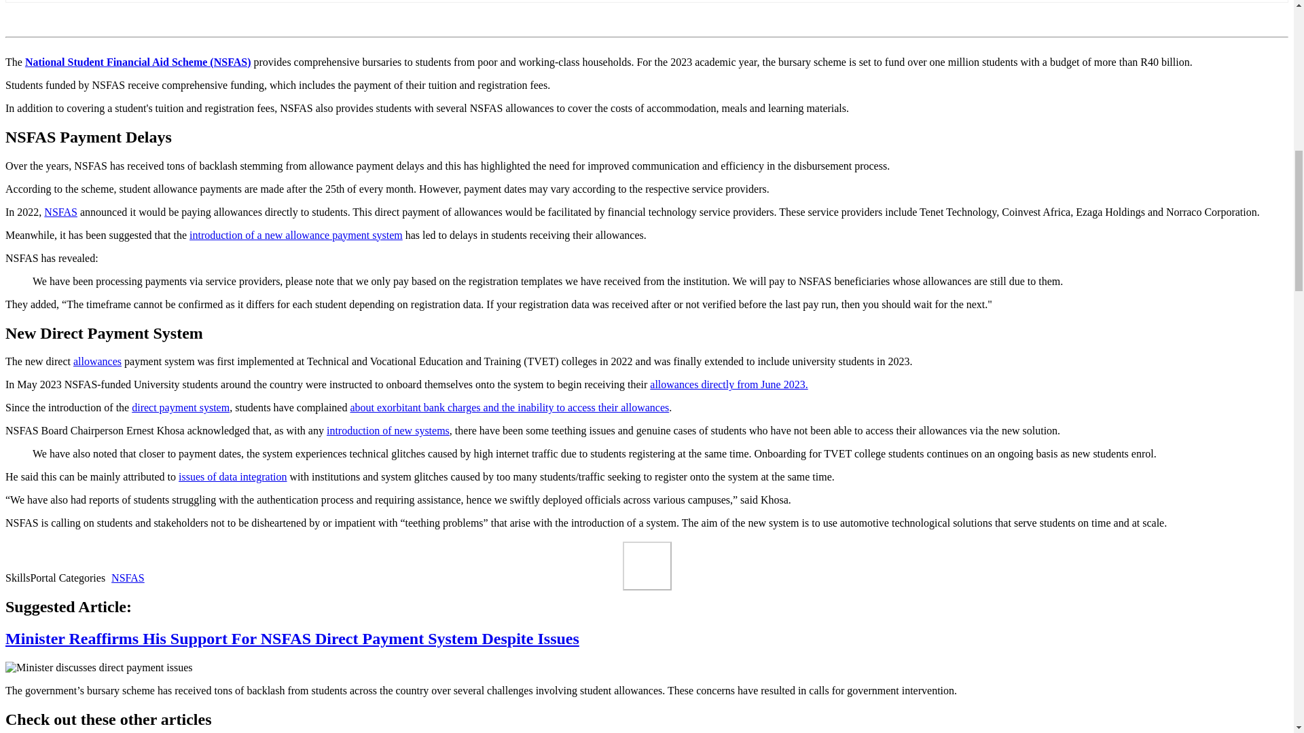  What do you see at coordinates (232, 476) in the screenshot?
I see `issues of data integration` at bounding box center [232, 476].